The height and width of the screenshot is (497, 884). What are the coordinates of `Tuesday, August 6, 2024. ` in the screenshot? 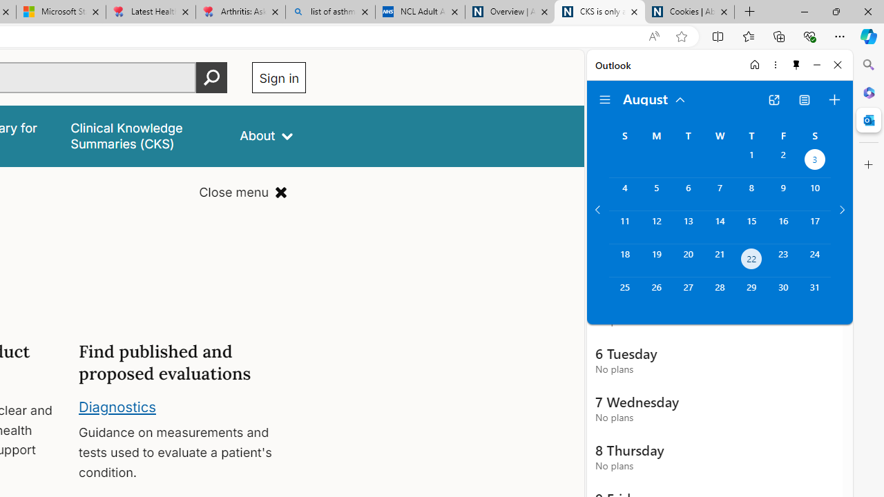 It's located at (688, 194).